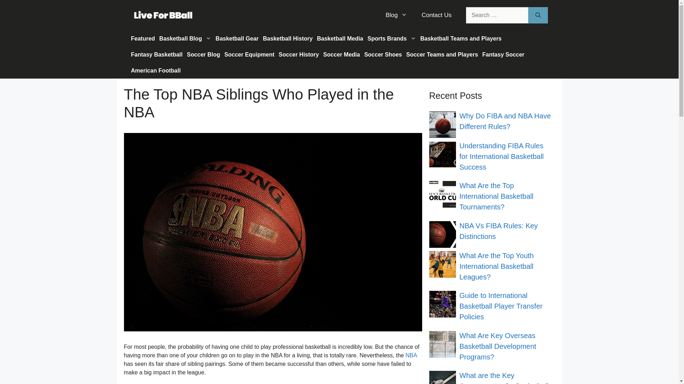 The height and width of the screenshot is (384, 684). Describe the element at coordinates (392, 38) in the screenshot. I see `Sports Brands` at that location.